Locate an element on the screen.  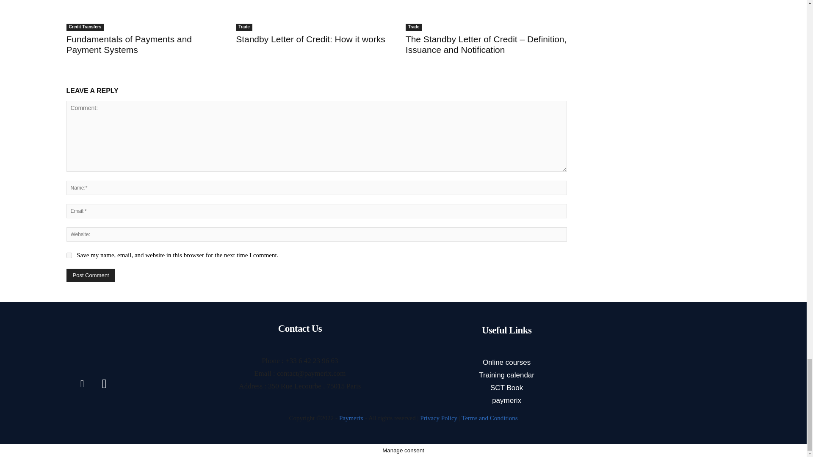
Standby Letter of Credit: How it works is located at coordinates (310, 39).